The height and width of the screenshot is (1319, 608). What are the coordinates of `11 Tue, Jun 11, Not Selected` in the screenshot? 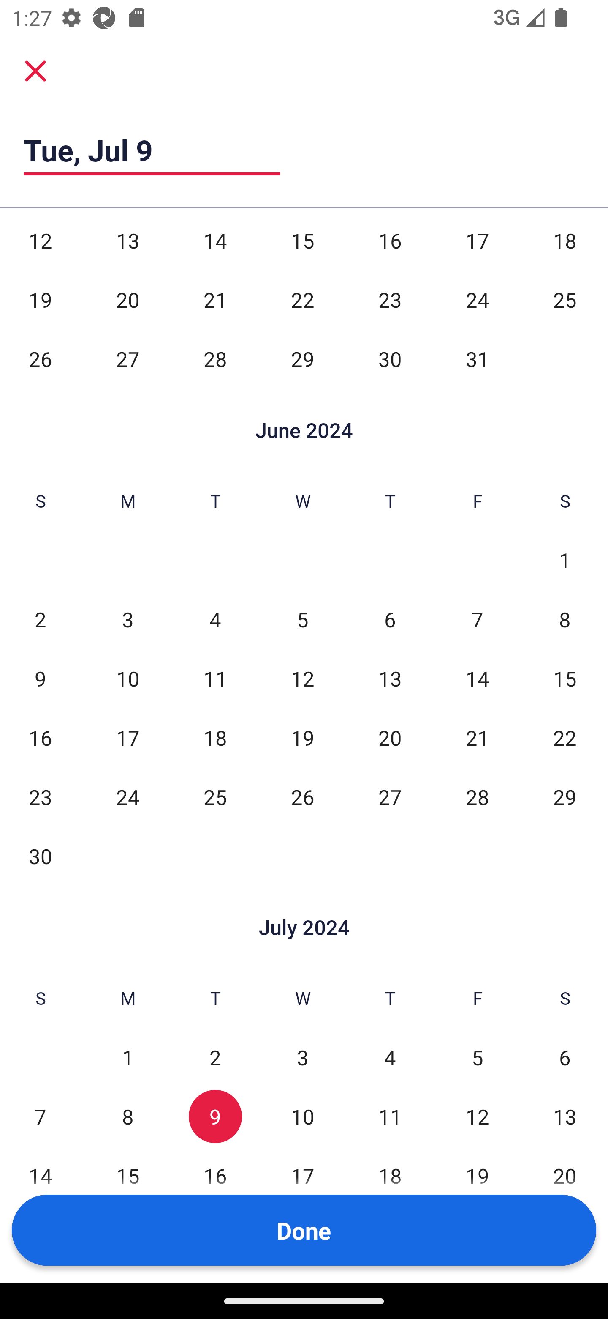 It's located at (215, 679).